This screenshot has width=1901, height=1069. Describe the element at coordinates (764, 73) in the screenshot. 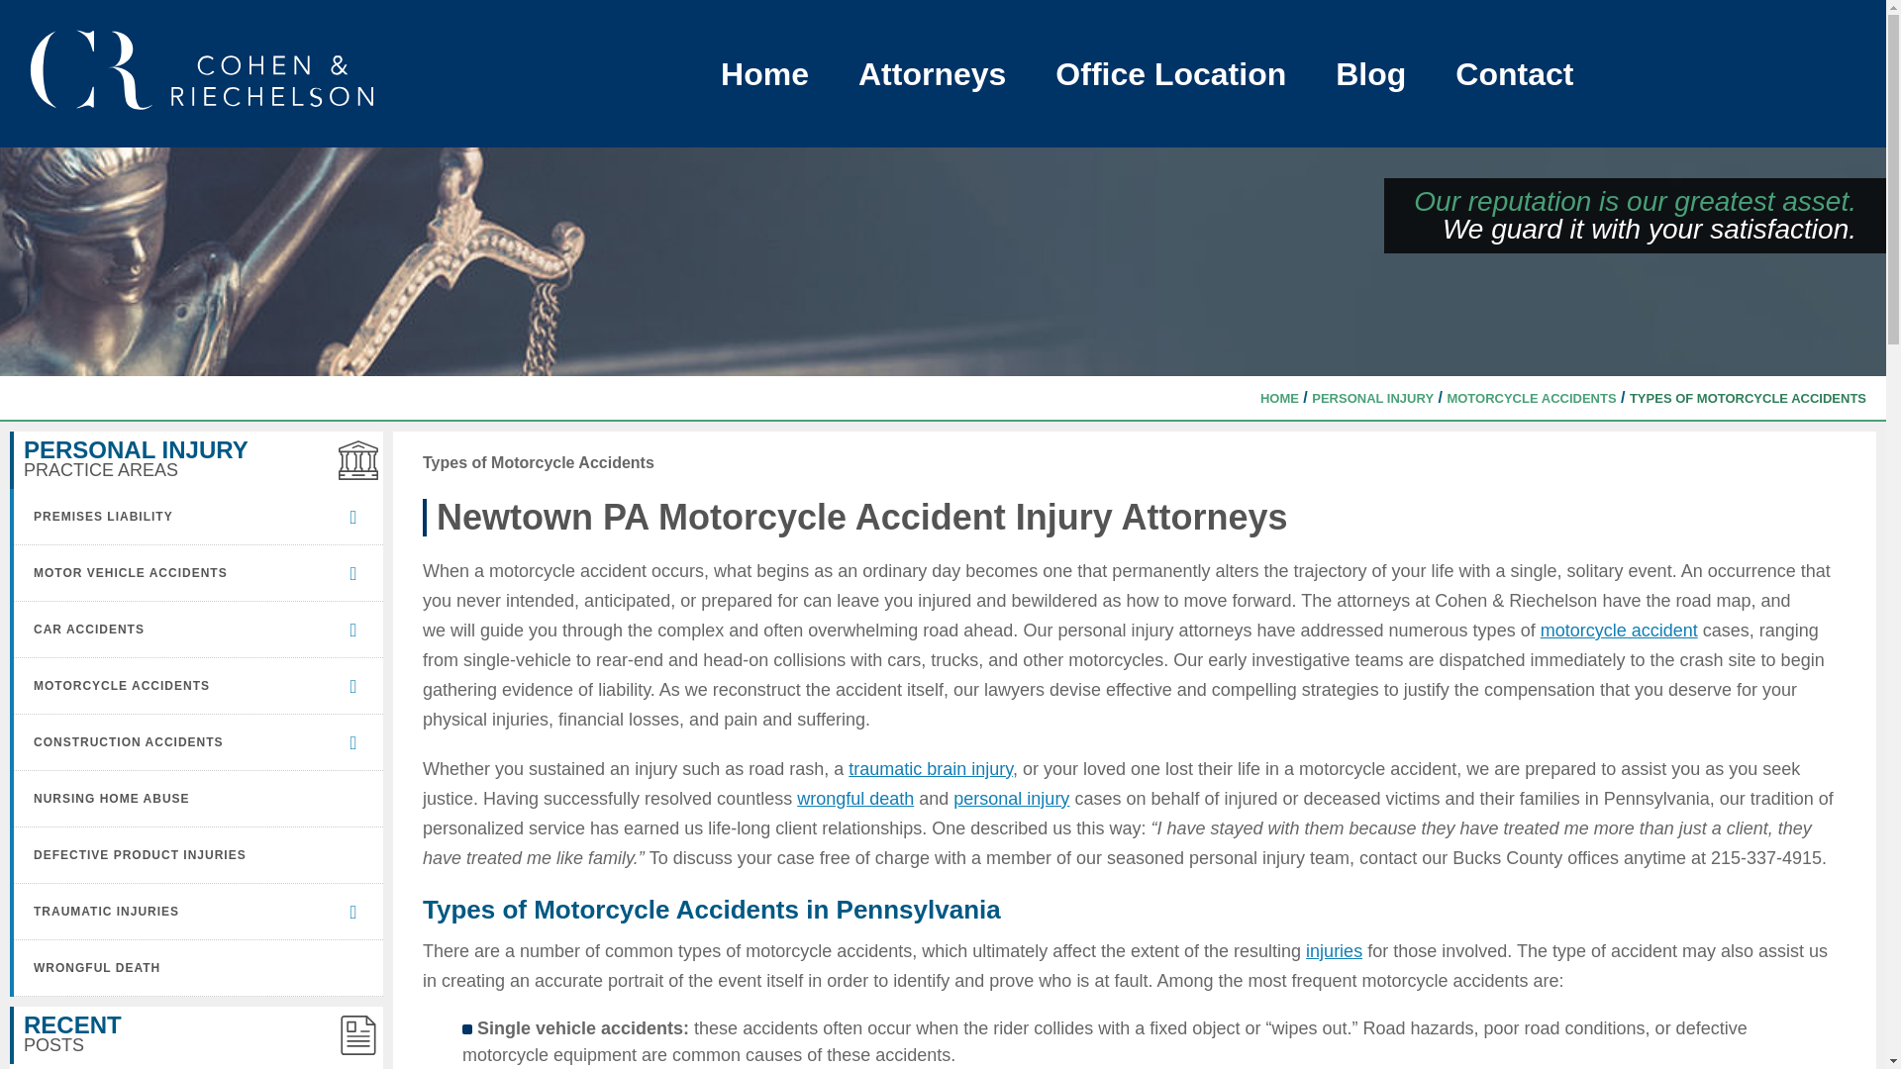

I see `Home` at that location.